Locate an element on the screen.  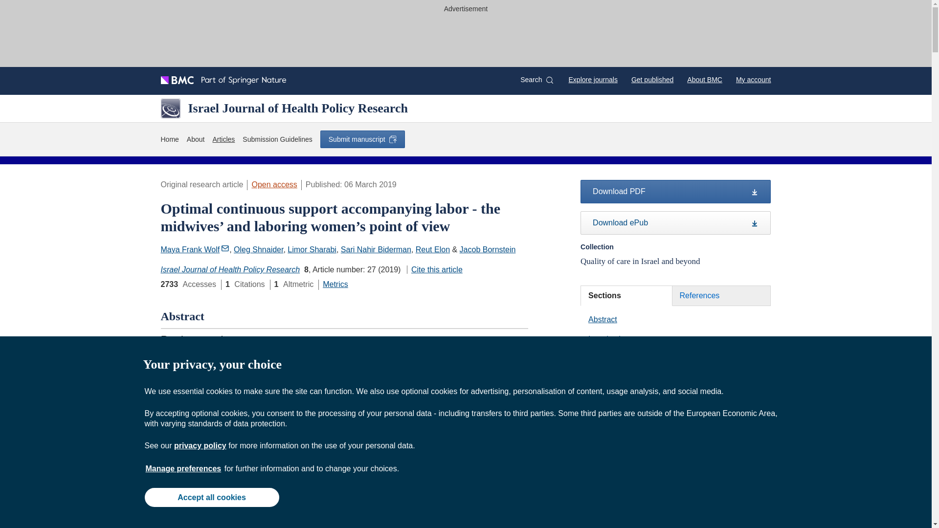
Home is located at coordinates (169, 140).